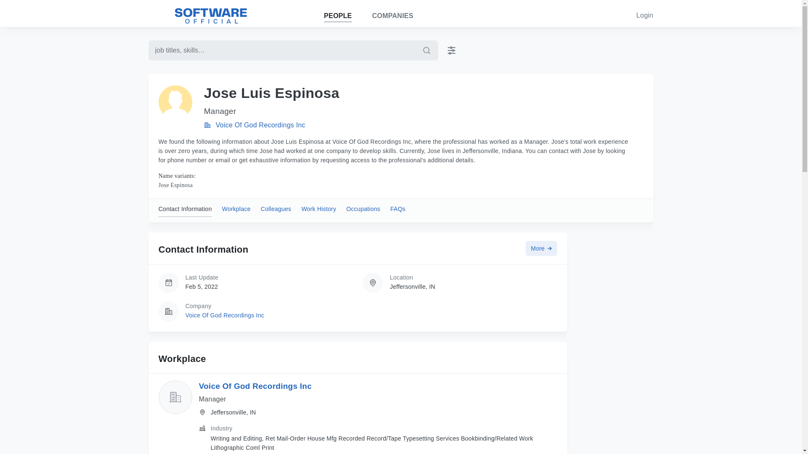 This screenshot has width=808, height=454. Describe the element at coordinates (645, 15) in the screenshot. I see `Login` at that location.